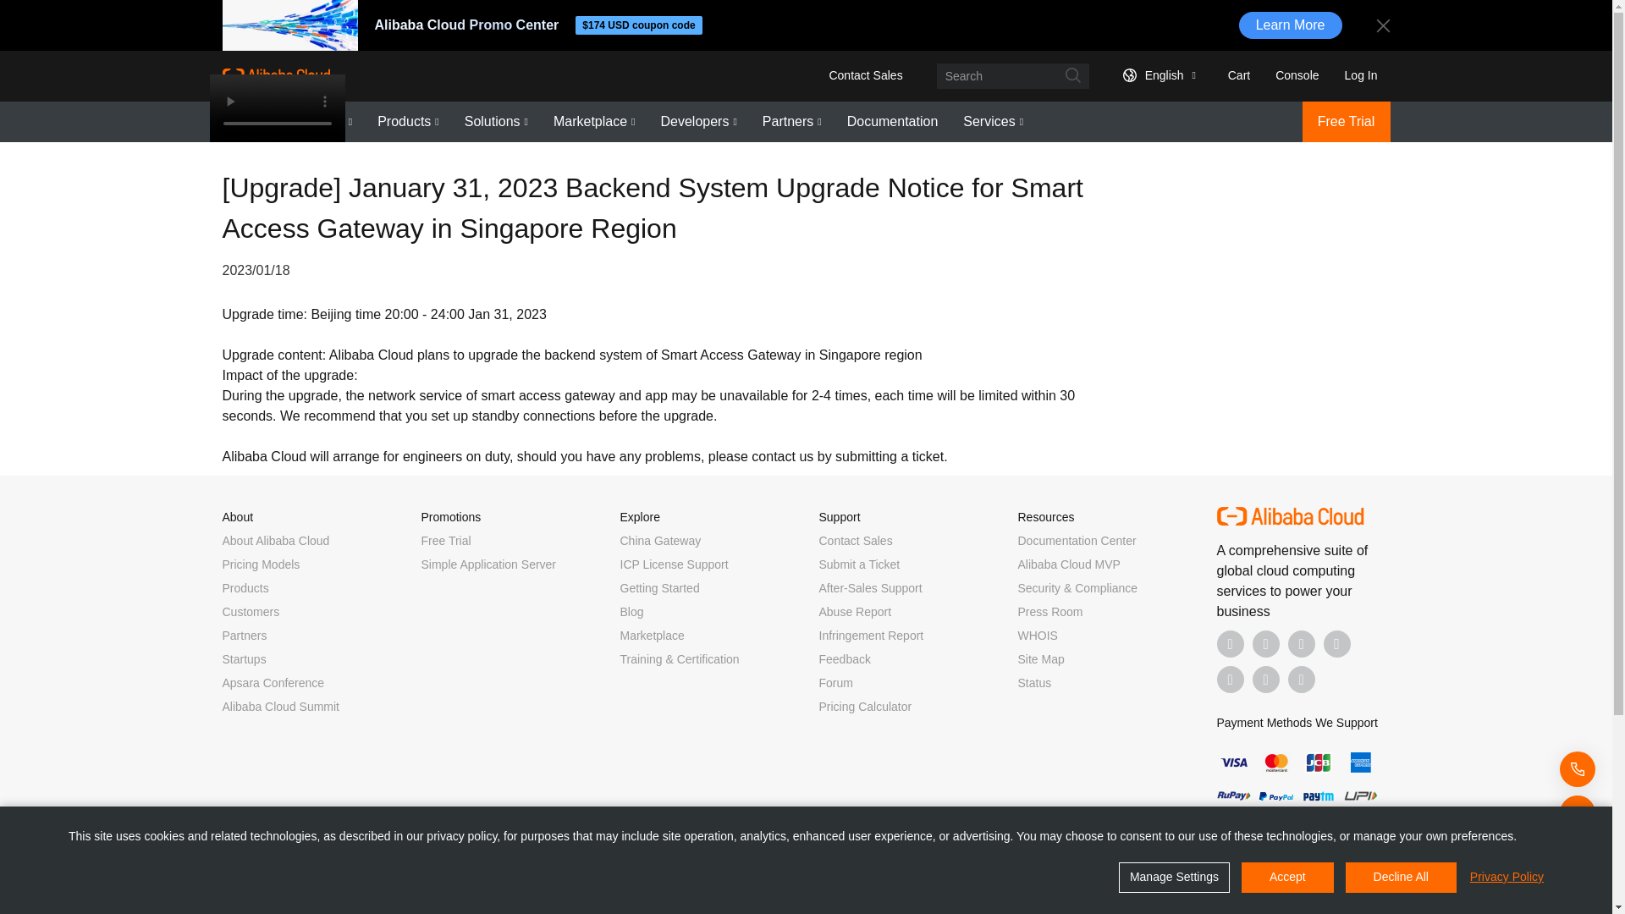 Image resolution: width=1625 pixels, height=914 pixels. I want to click on Facebook, so click(1231, 643).